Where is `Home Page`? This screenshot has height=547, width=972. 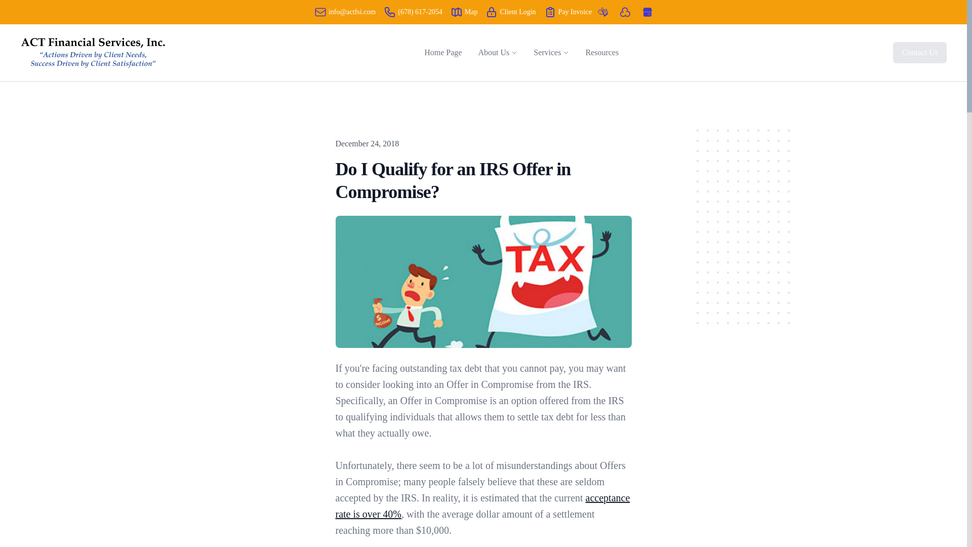
Home Page is located at coordinates (442, 53).